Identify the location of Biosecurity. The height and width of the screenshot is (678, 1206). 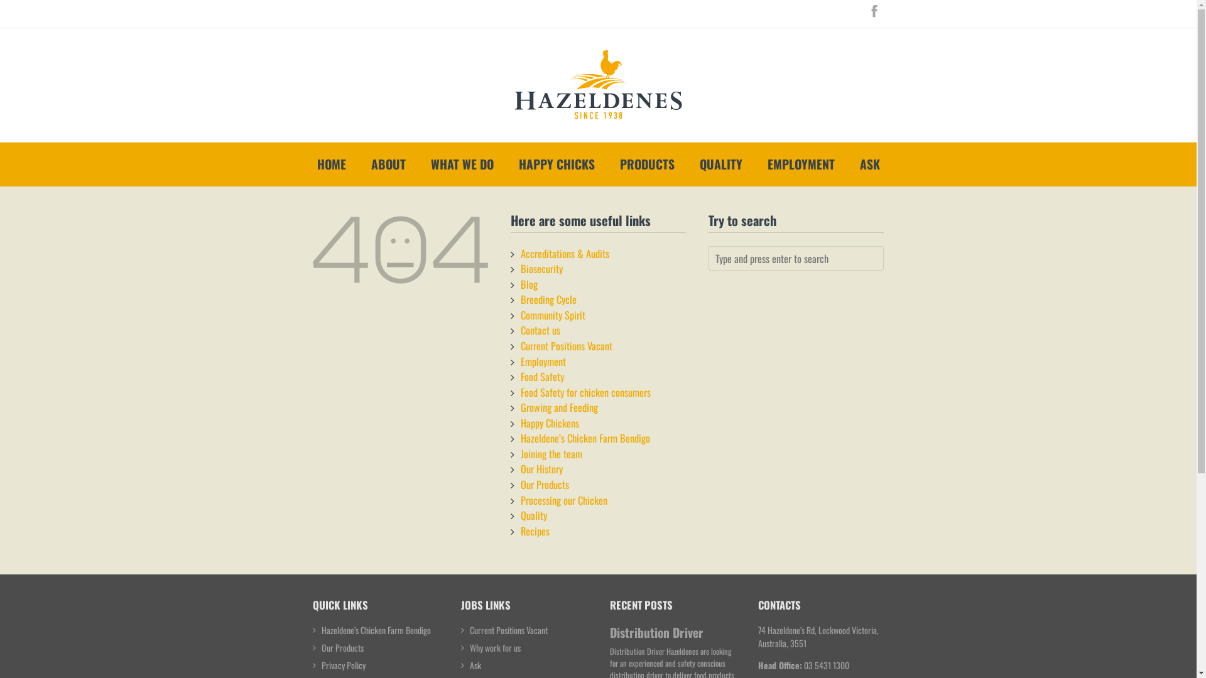
(541, 269).